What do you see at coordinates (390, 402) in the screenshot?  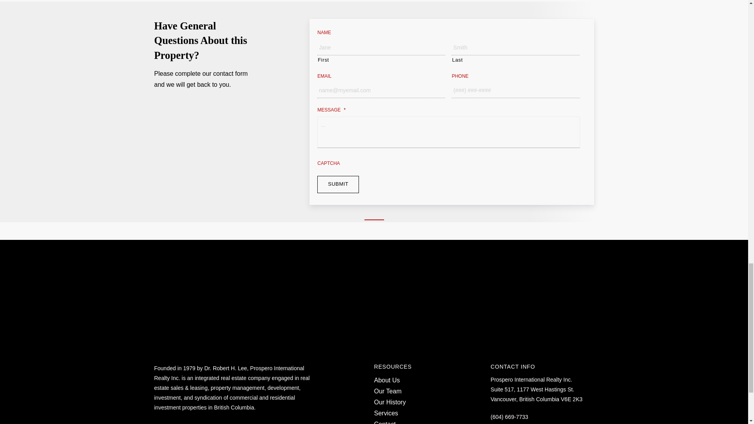 I see `Our History` at bounding box center [390, 402].